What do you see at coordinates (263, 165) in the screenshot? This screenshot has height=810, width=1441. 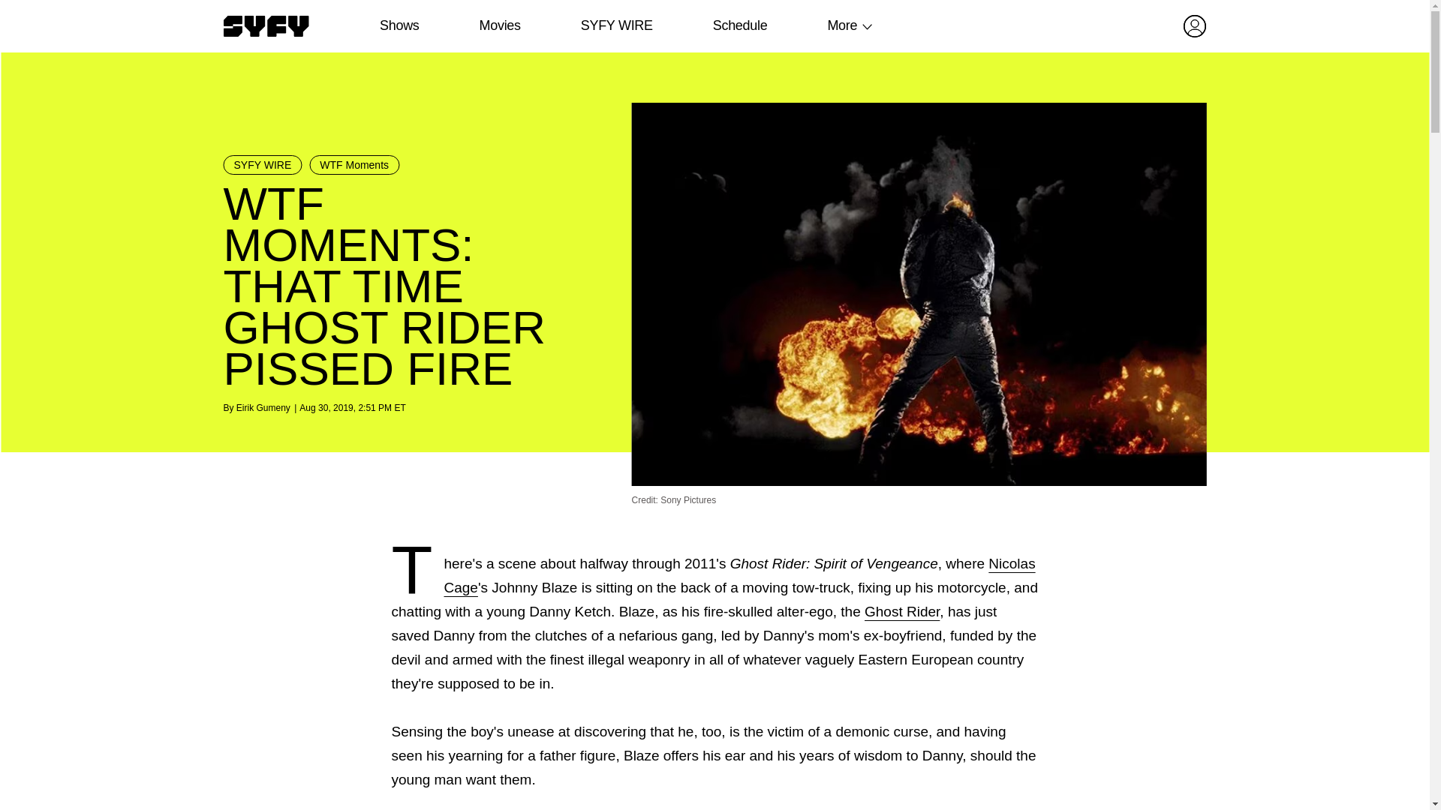 I see `SYFY WIRE` at bounding box center [263, 165].